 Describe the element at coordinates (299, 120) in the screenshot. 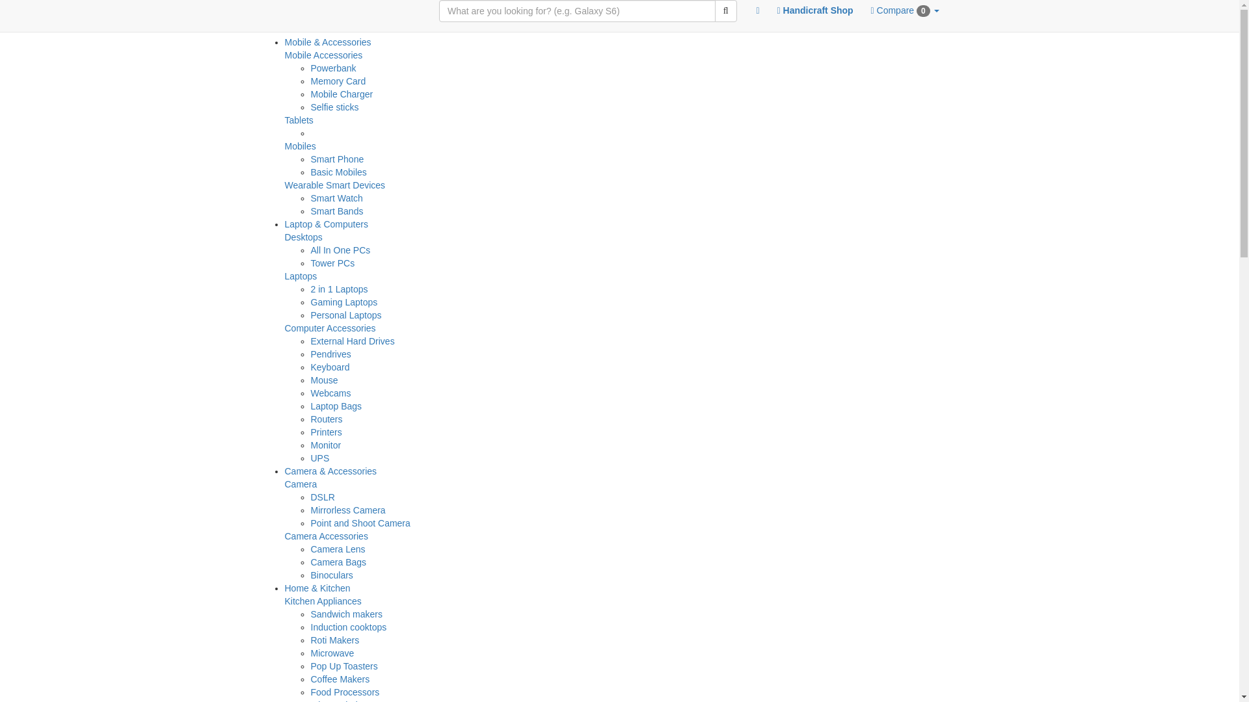

I see `Tablets` at that location.